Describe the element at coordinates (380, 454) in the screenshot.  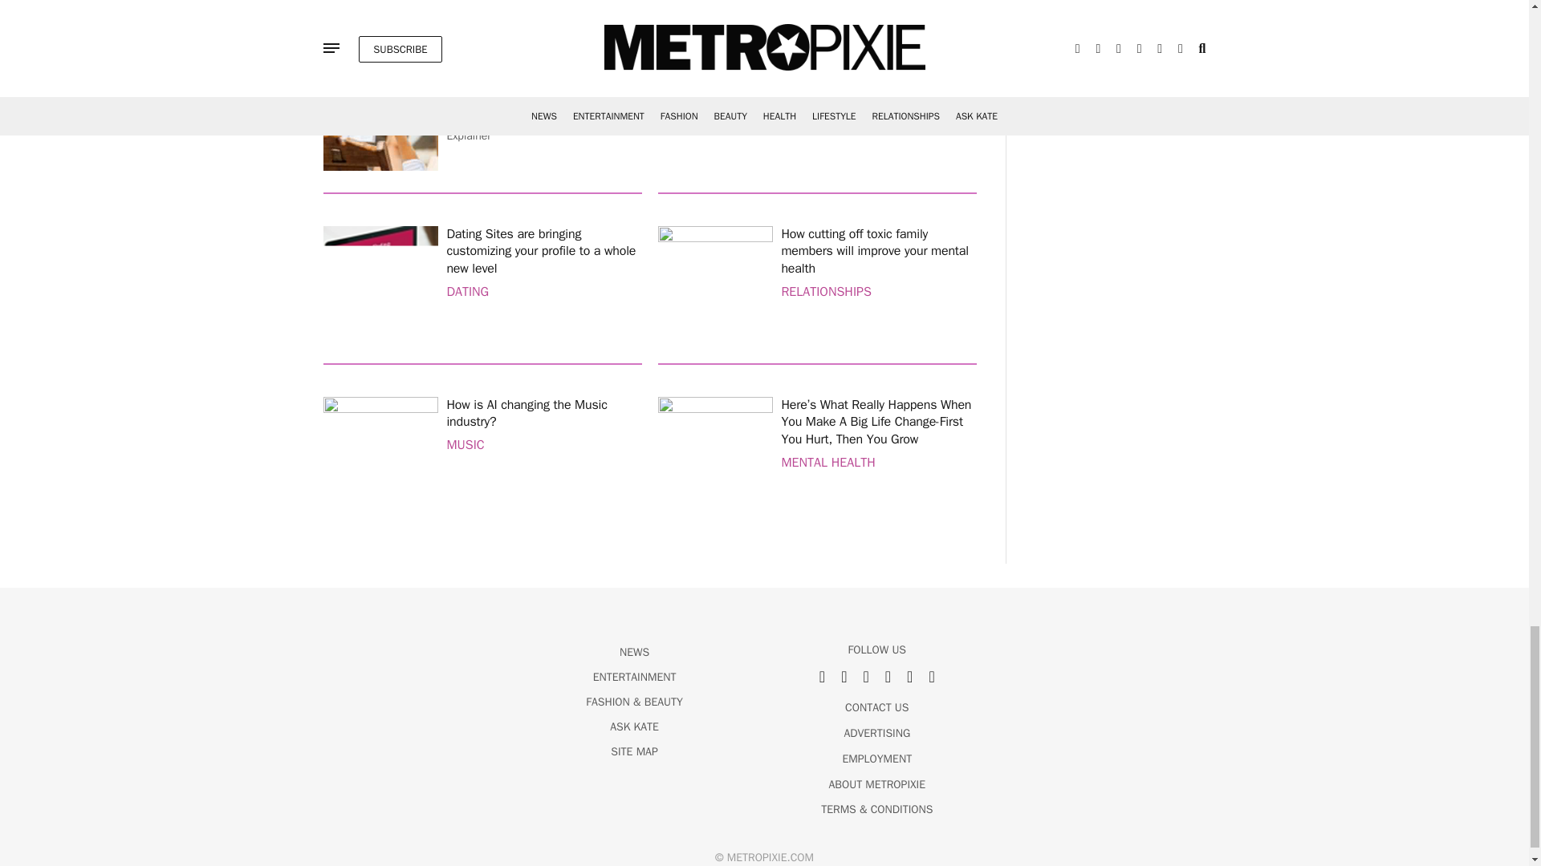
I see `AIMusic` at that location.